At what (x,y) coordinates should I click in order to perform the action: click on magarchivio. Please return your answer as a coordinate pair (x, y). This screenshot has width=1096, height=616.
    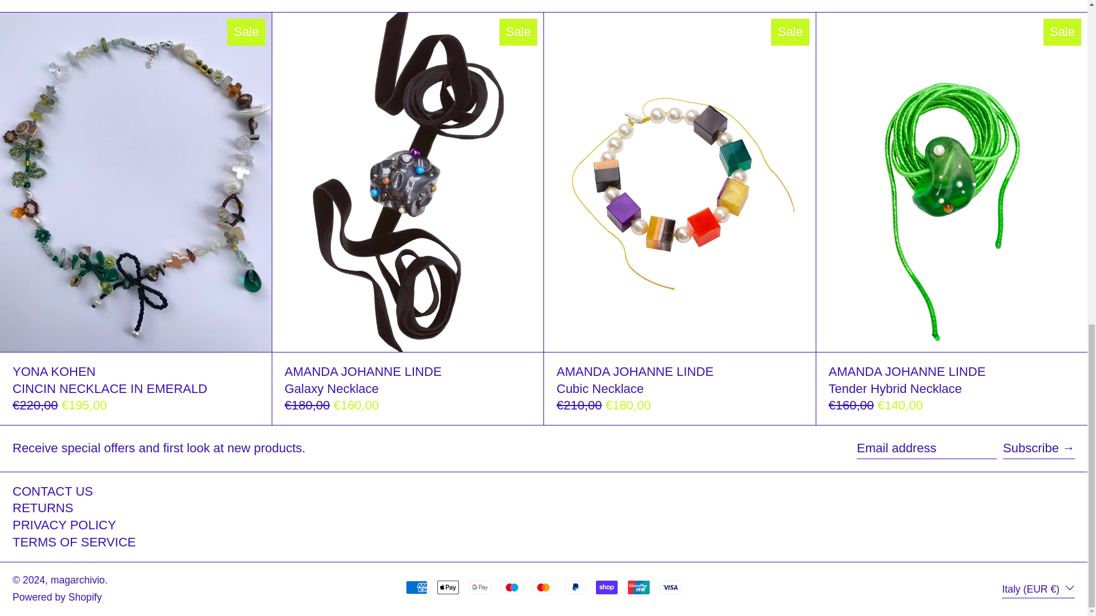
    Looking at the image, I should click on (78, 579).